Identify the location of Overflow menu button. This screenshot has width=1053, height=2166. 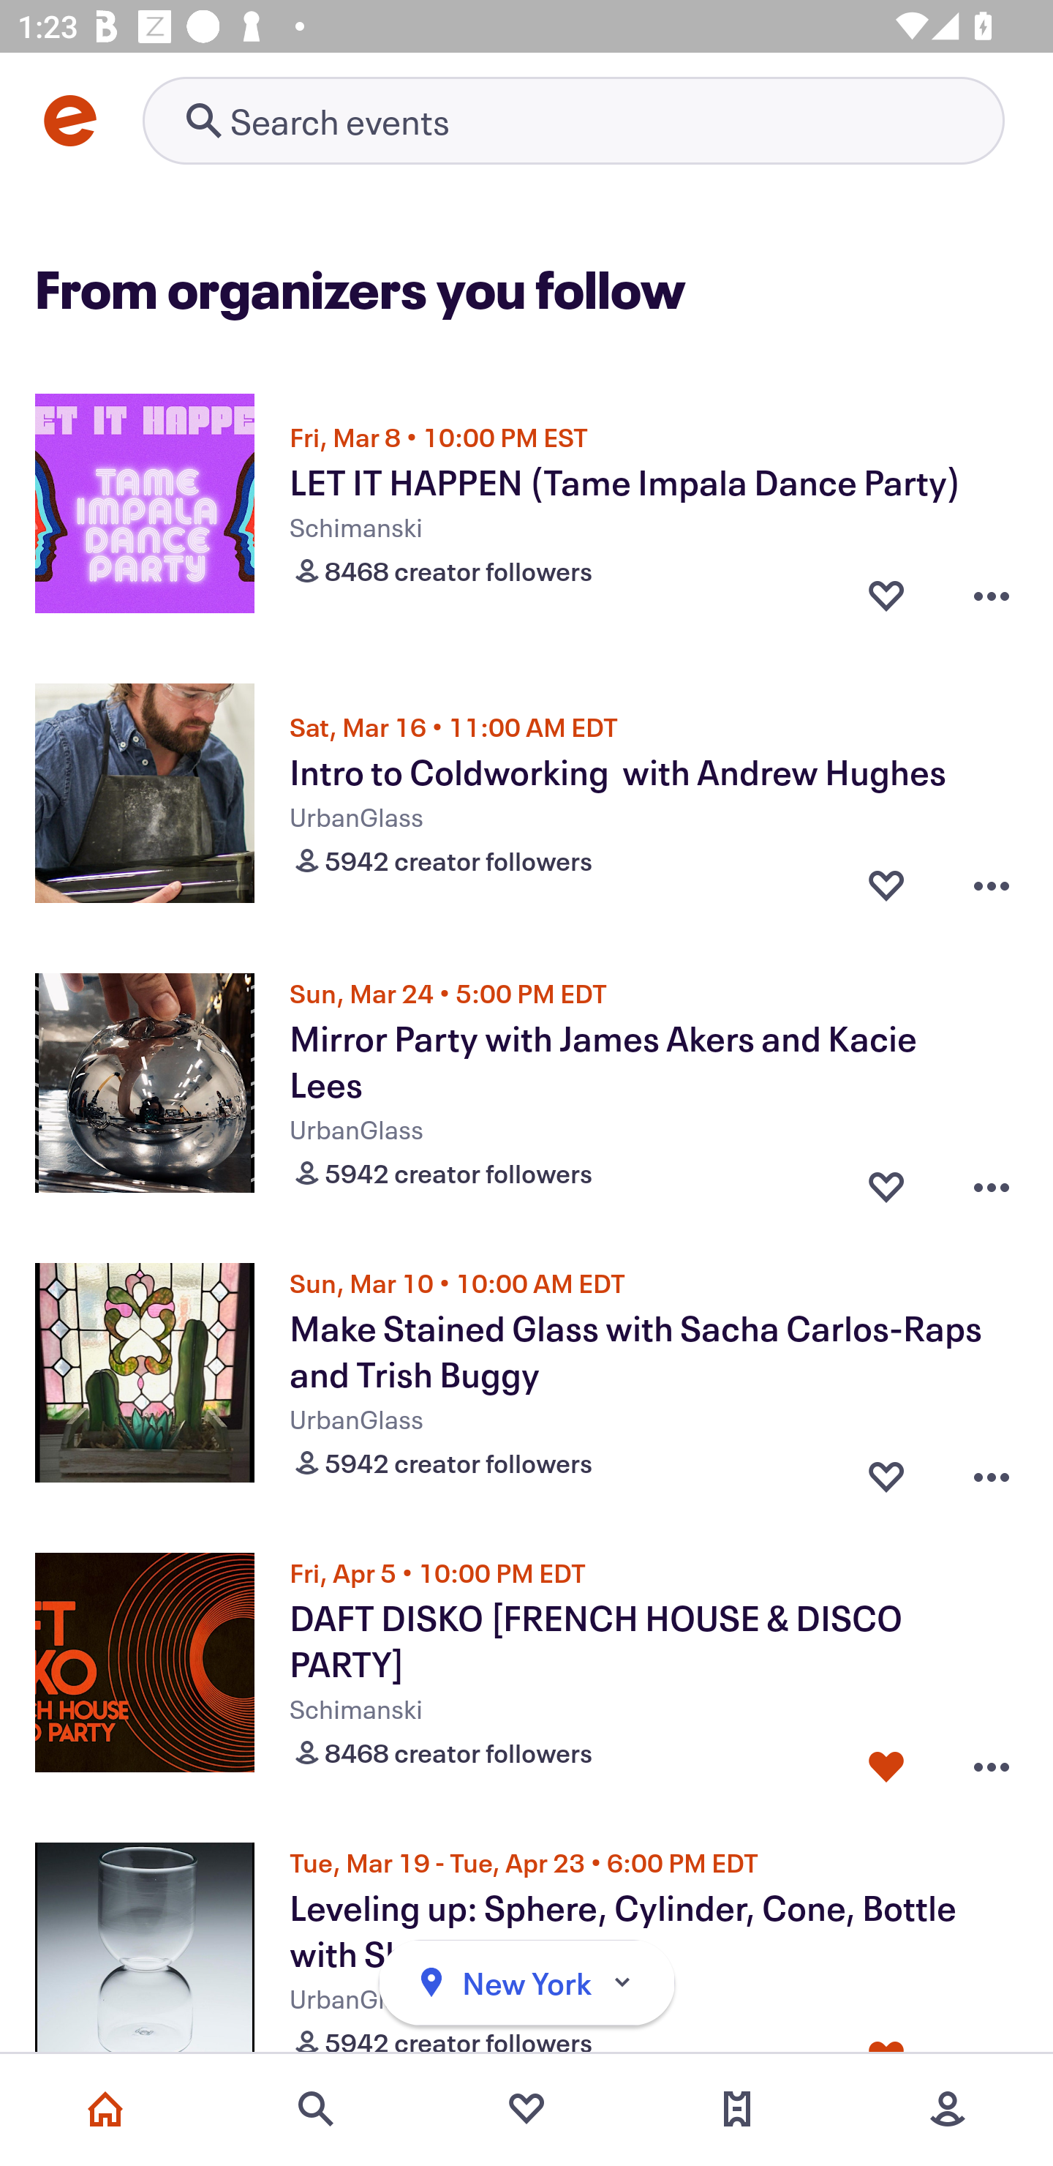
(992, 885).